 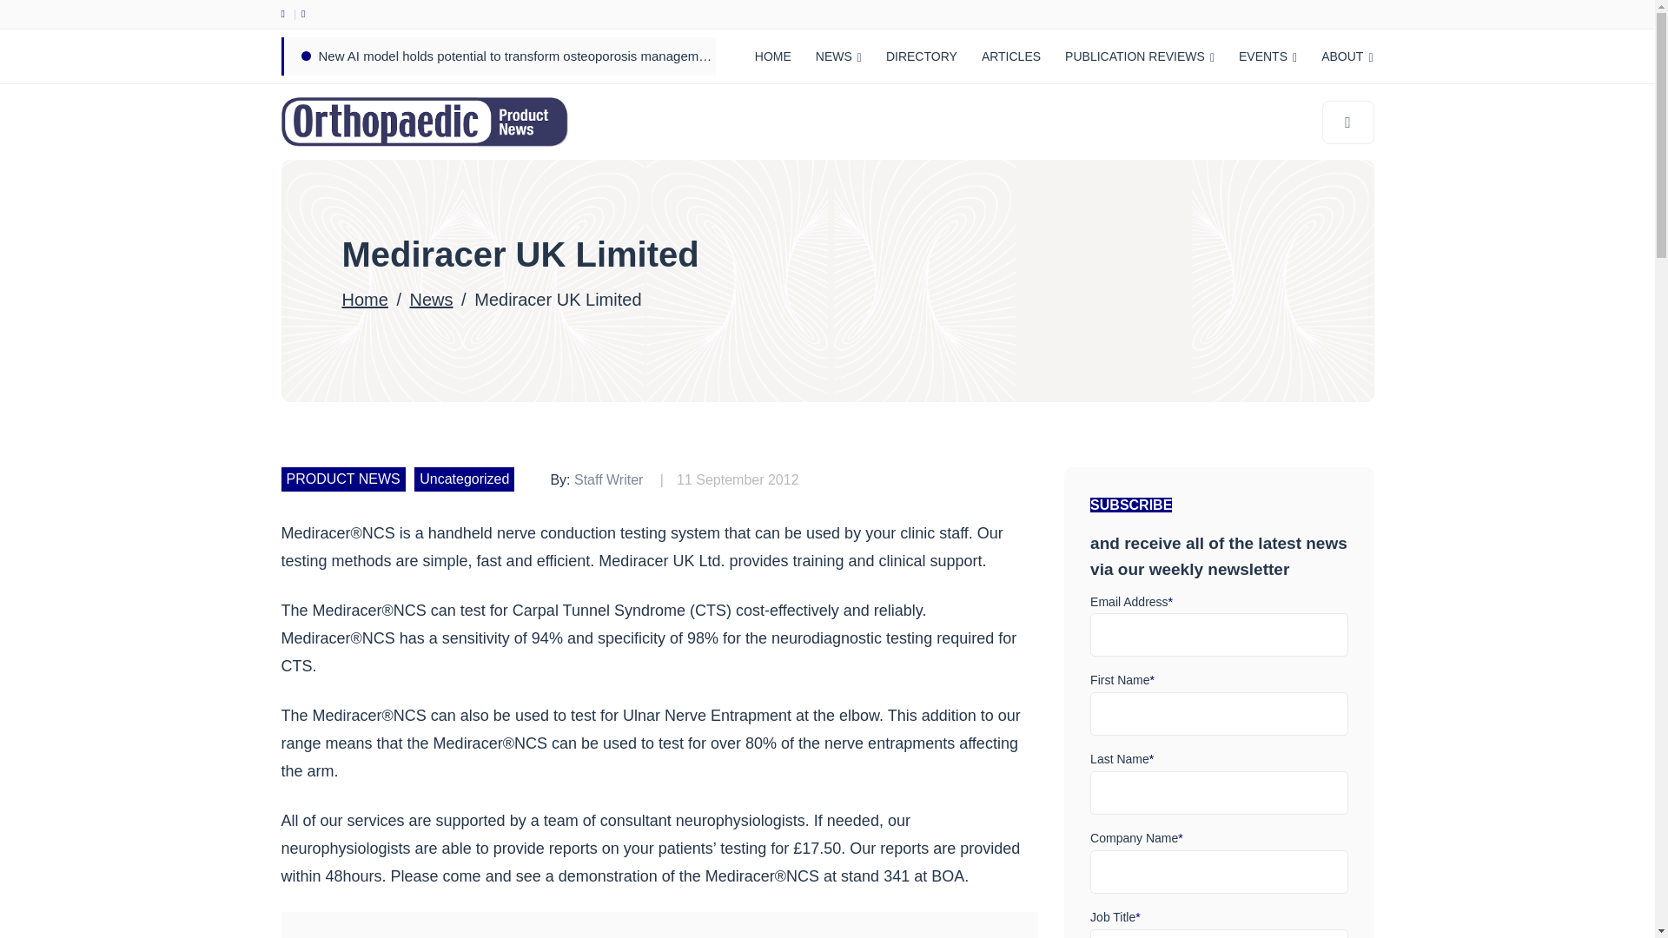 What do you see at coordinates (1347, 56) in the screenshot?
I see `ABOUT` at bounding box center [1347, 56].